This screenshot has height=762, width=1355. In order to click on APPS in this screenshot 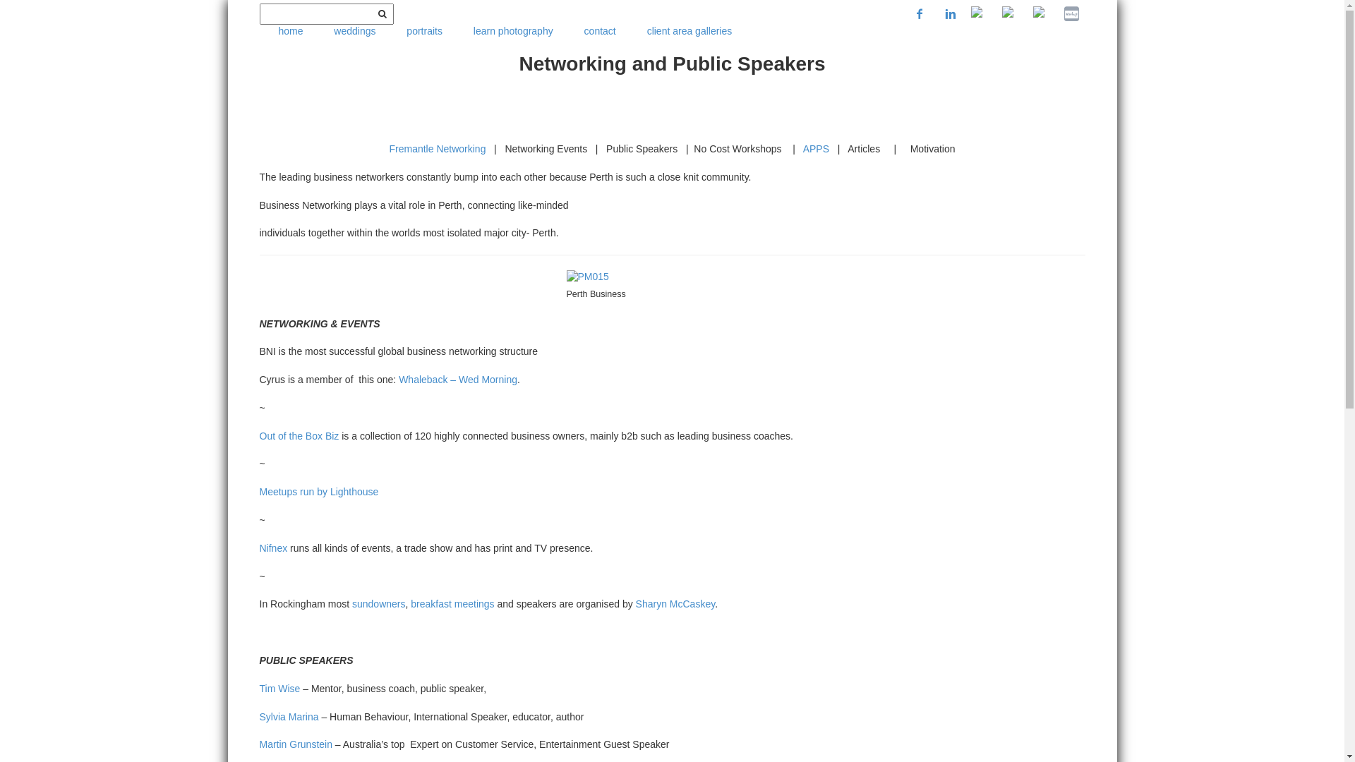, I will do `click(816, 149)`.